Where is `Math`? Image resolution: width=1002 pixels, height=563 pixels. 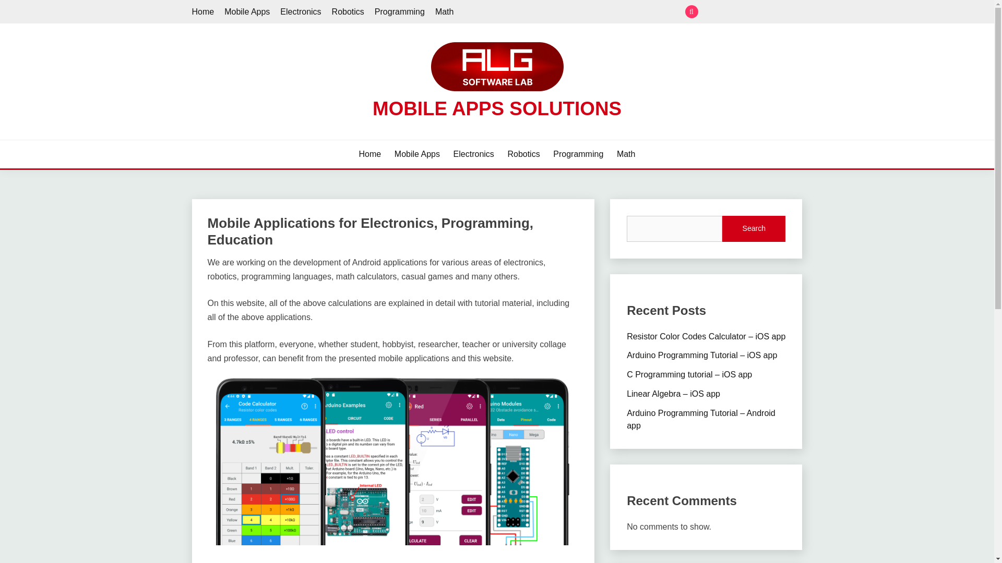
Math is located at coordinates (626, 154).